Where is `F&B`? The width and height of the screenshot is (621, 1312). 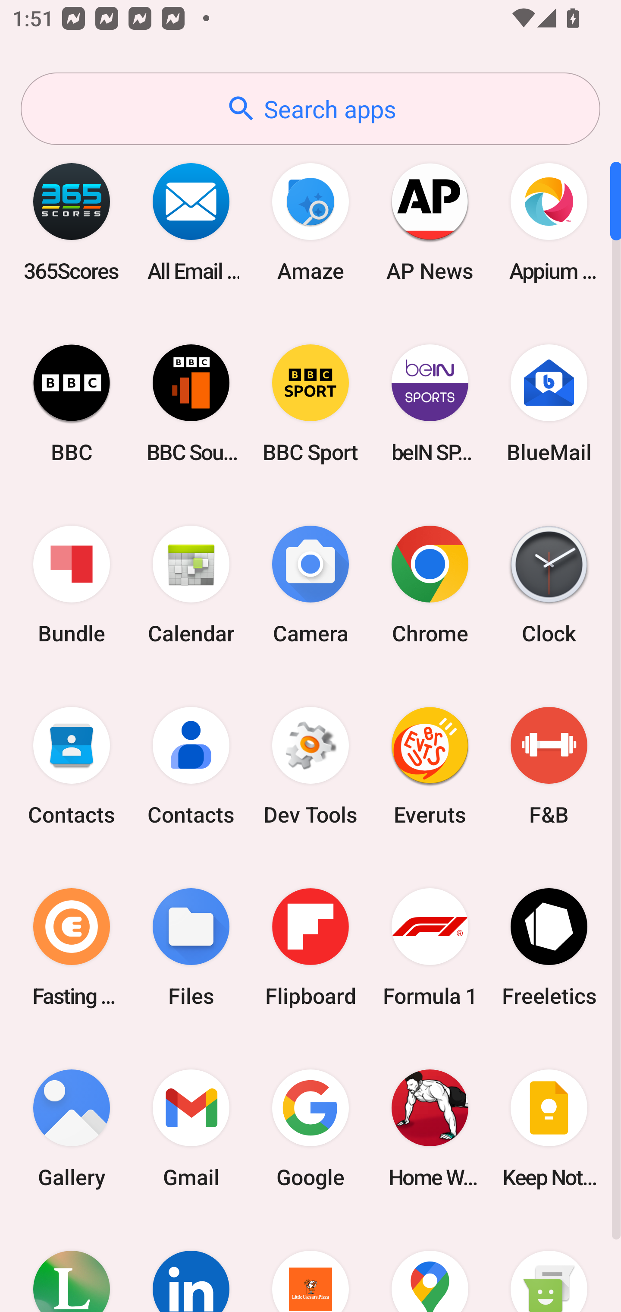
F&B is located at coordinates (549, 766).